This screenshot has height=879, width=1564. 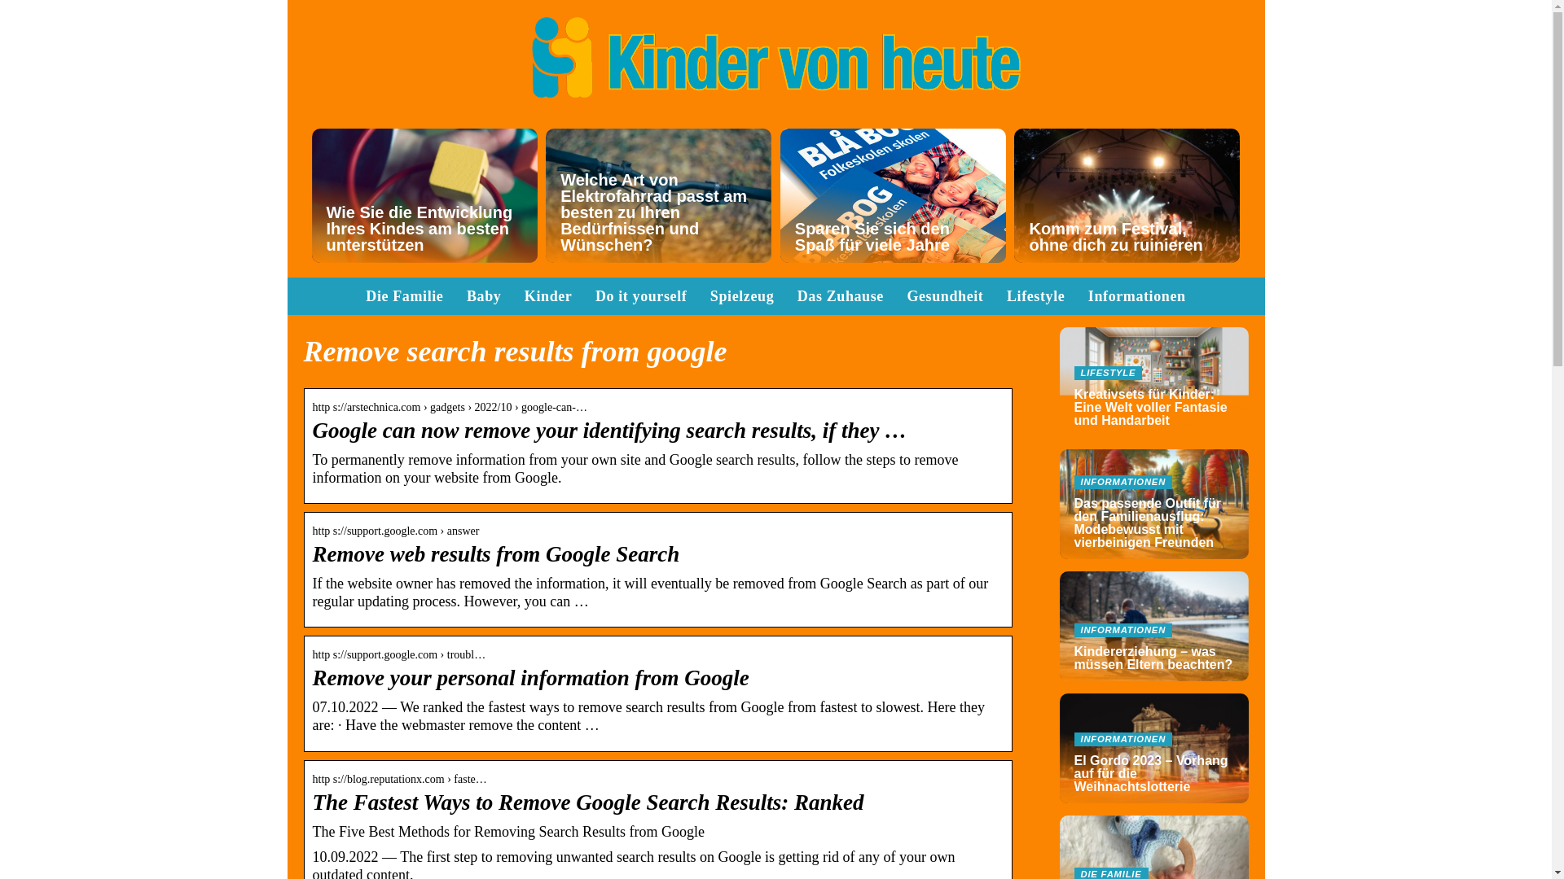 What do you see at coordinates (404, 296) in the screenshot?
I see `Die Familie` at bounding box center [404, 296].